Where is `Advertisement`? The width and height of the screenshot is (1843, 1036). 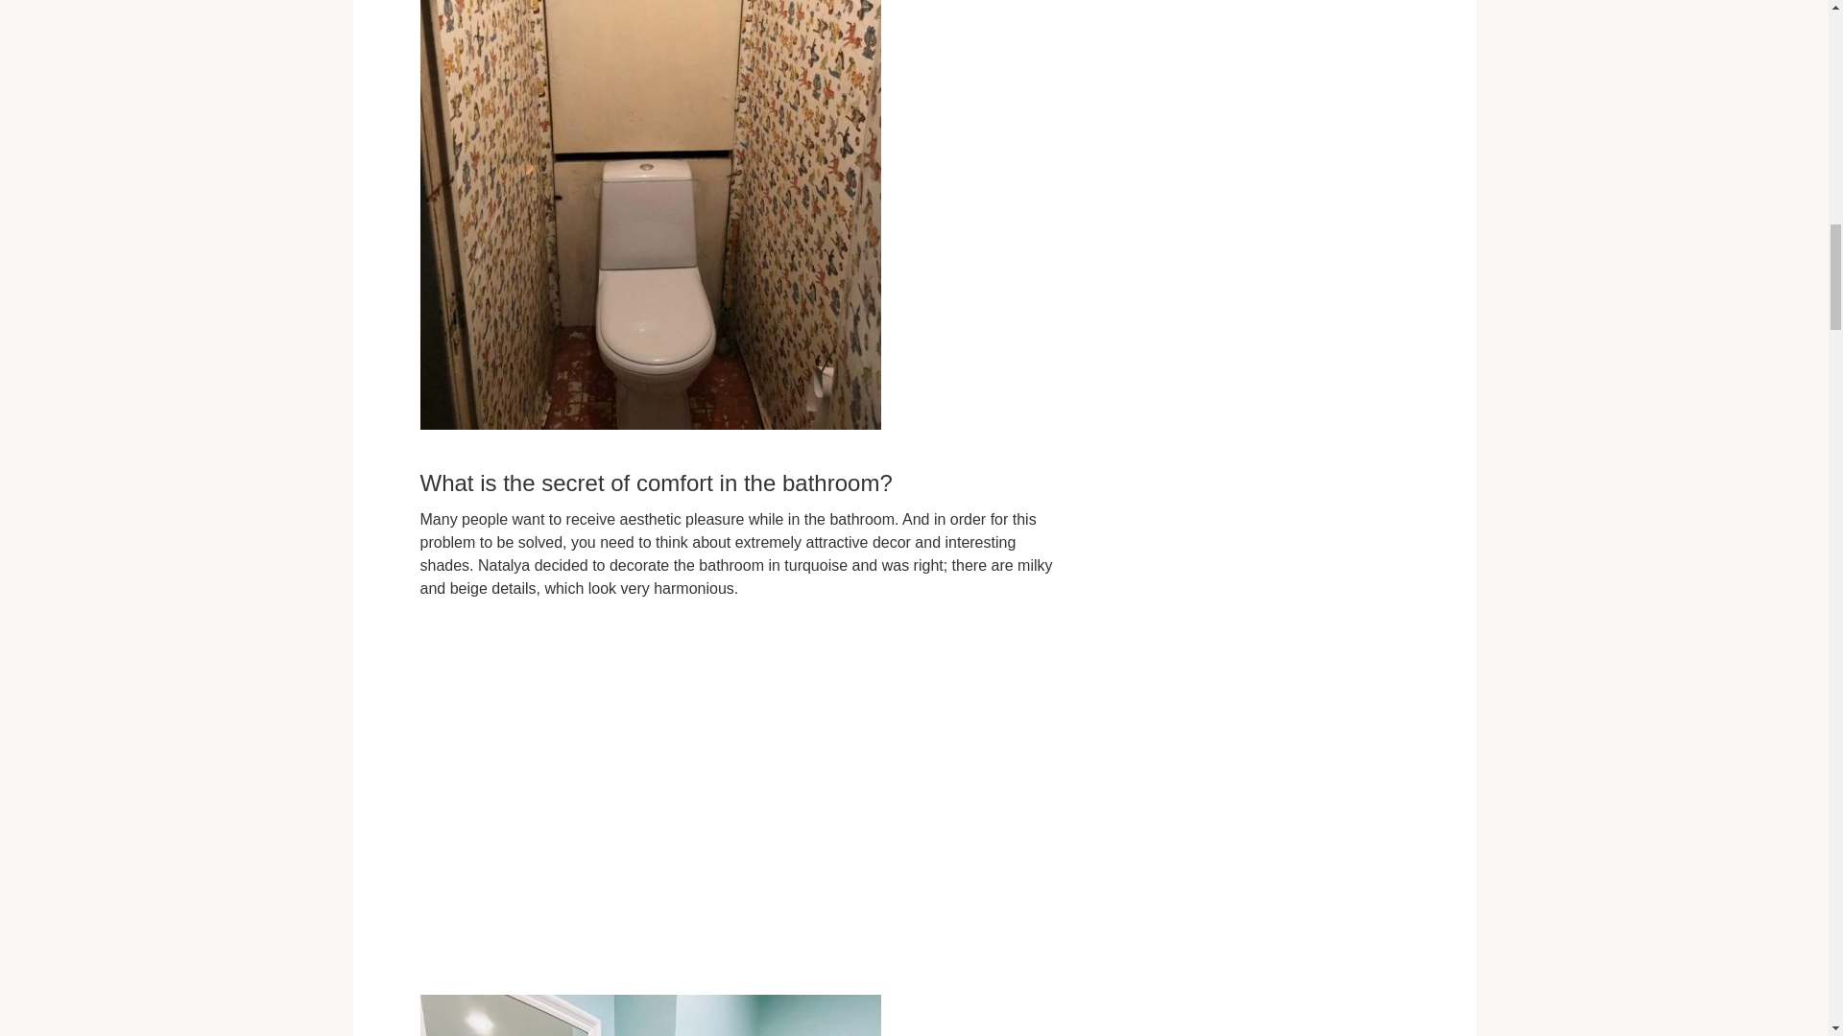
Advertisement is located at coordinates (741, 889).